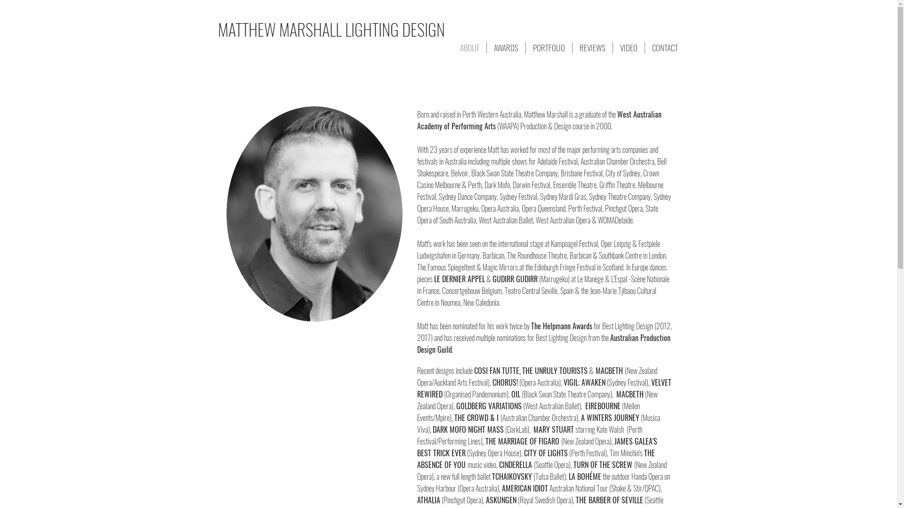 Image resolution: width=904 pixels, height=508 pixels. I want to click on CINDERELLA, so click(516, 465).